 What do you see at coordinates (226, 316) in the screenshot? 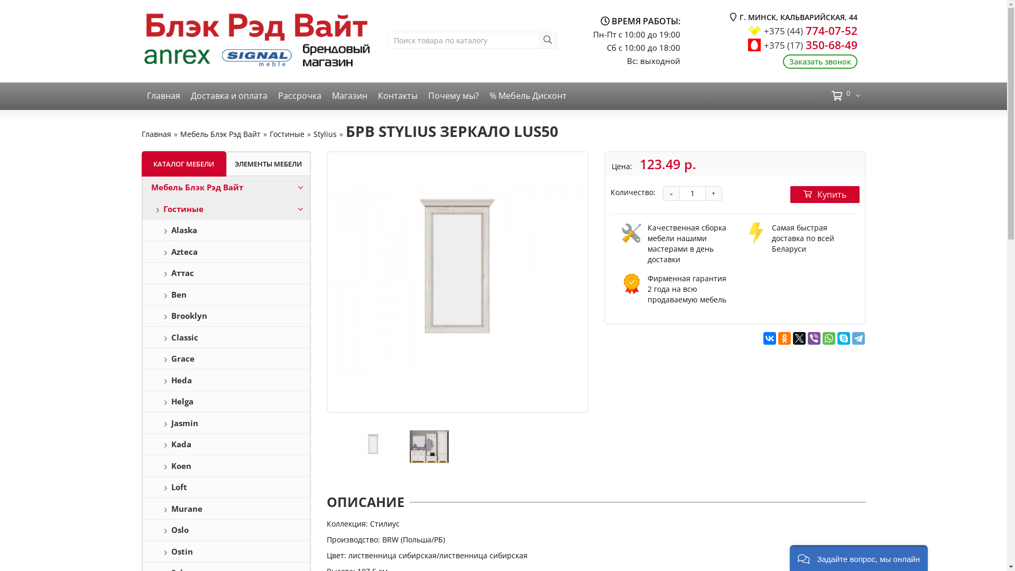
I see `Brooklyn` at bounding box center [226, 316].